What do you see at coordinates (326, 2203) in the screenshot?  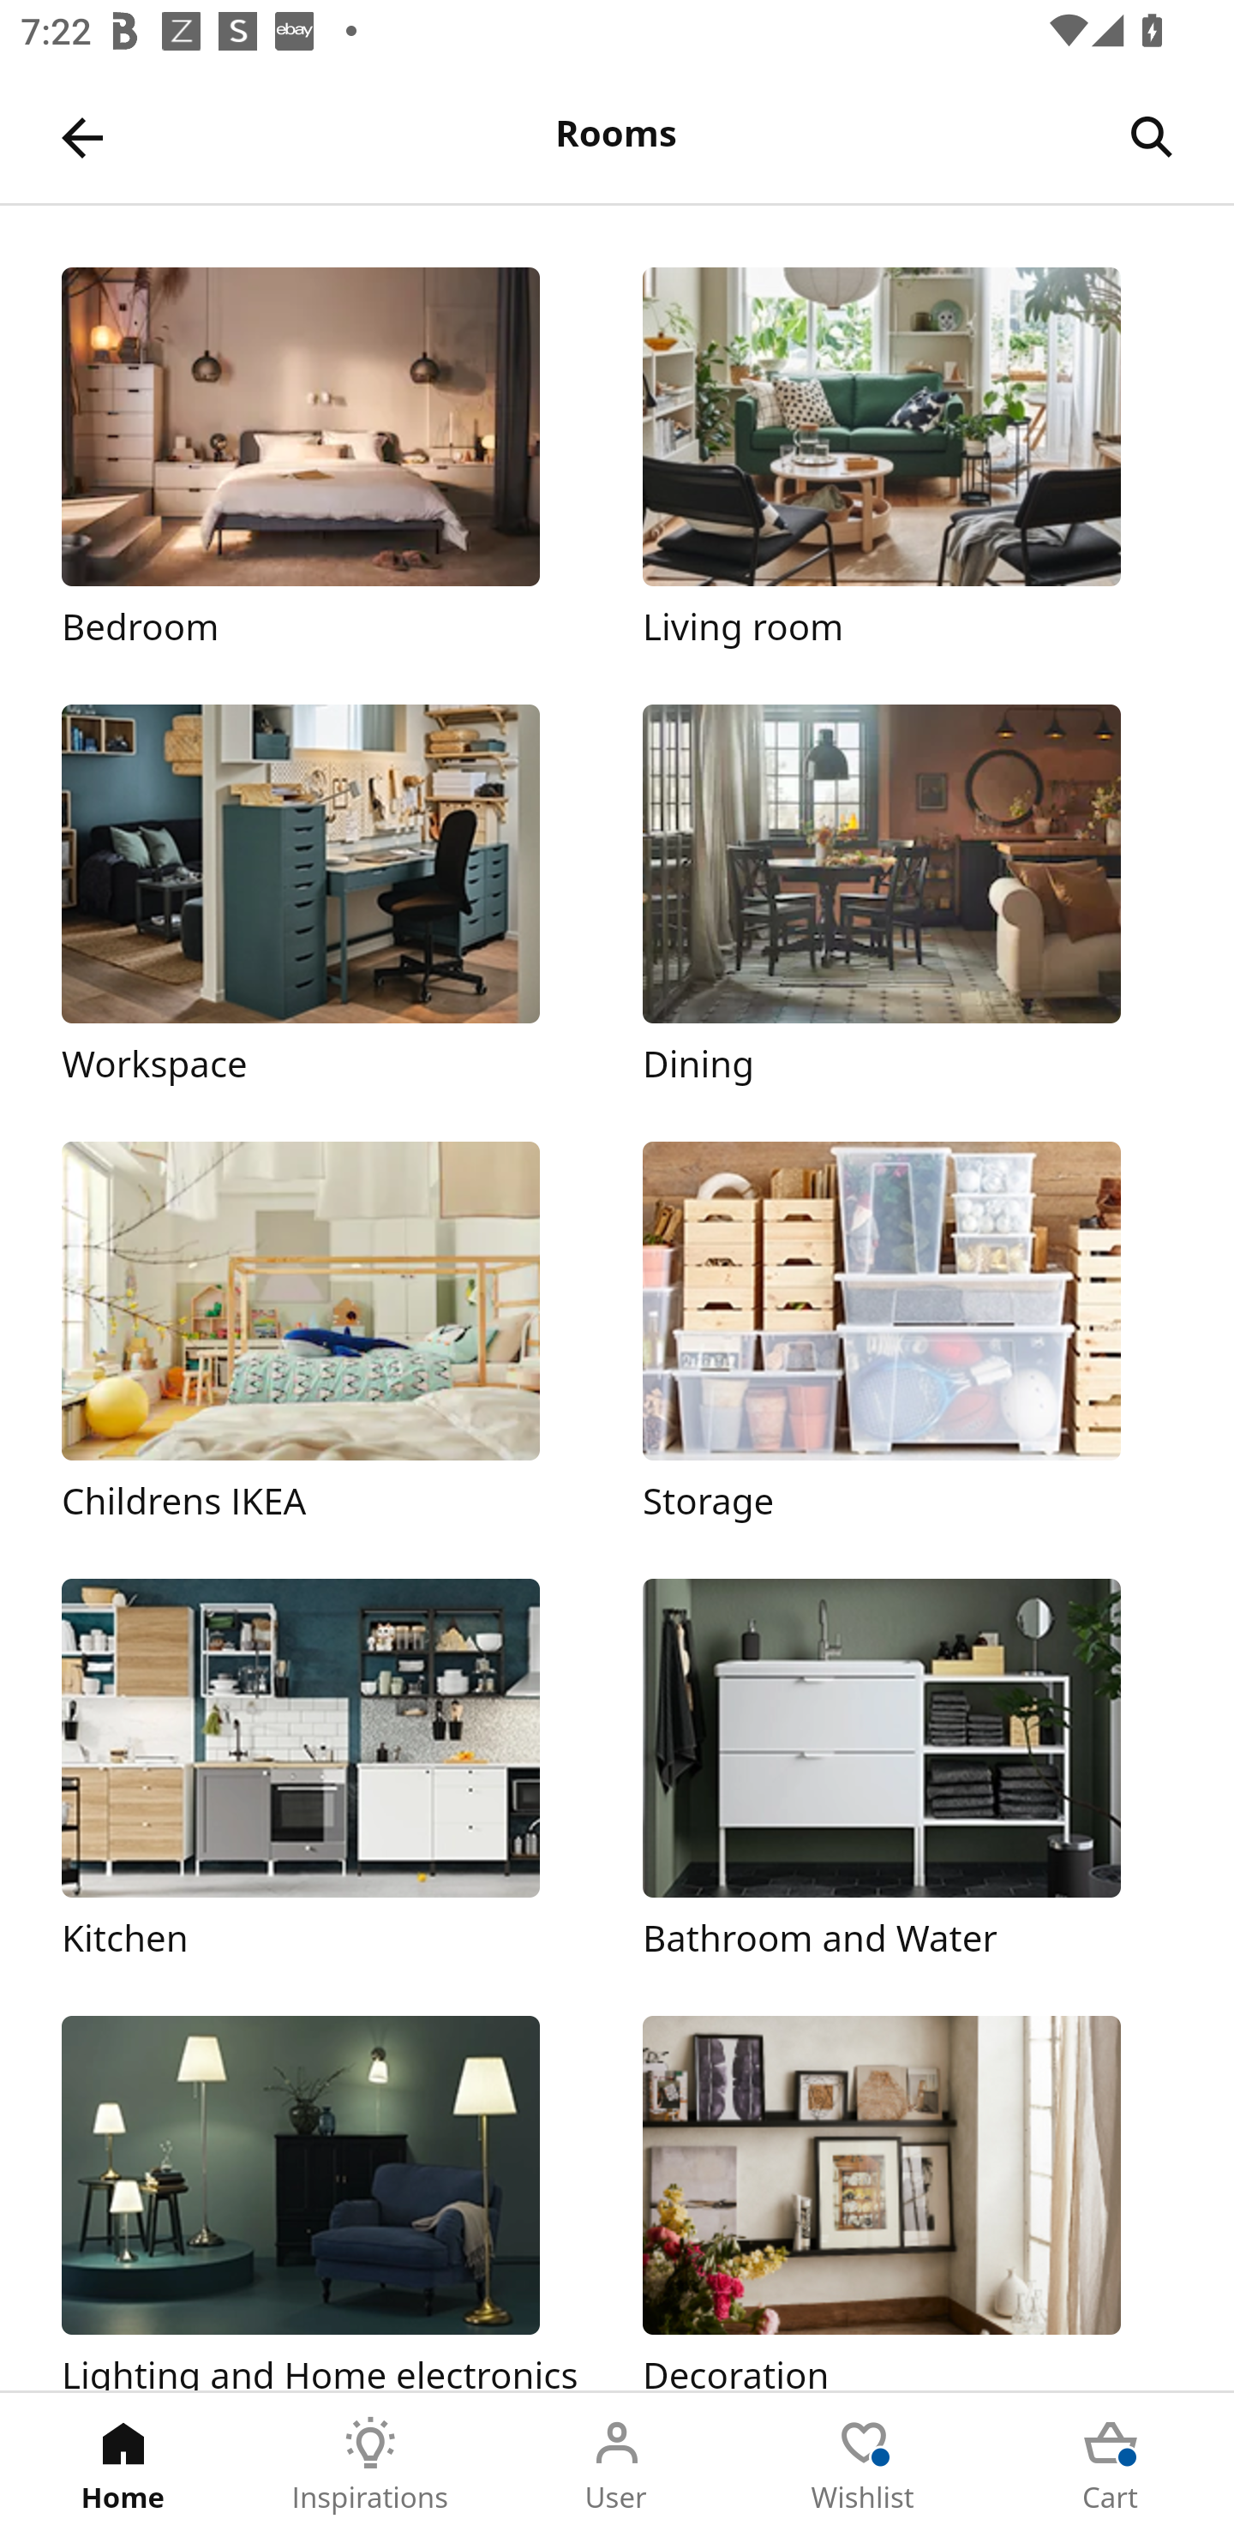 I see `Lighting and Home electronics` at bounding box center [326, 2203].